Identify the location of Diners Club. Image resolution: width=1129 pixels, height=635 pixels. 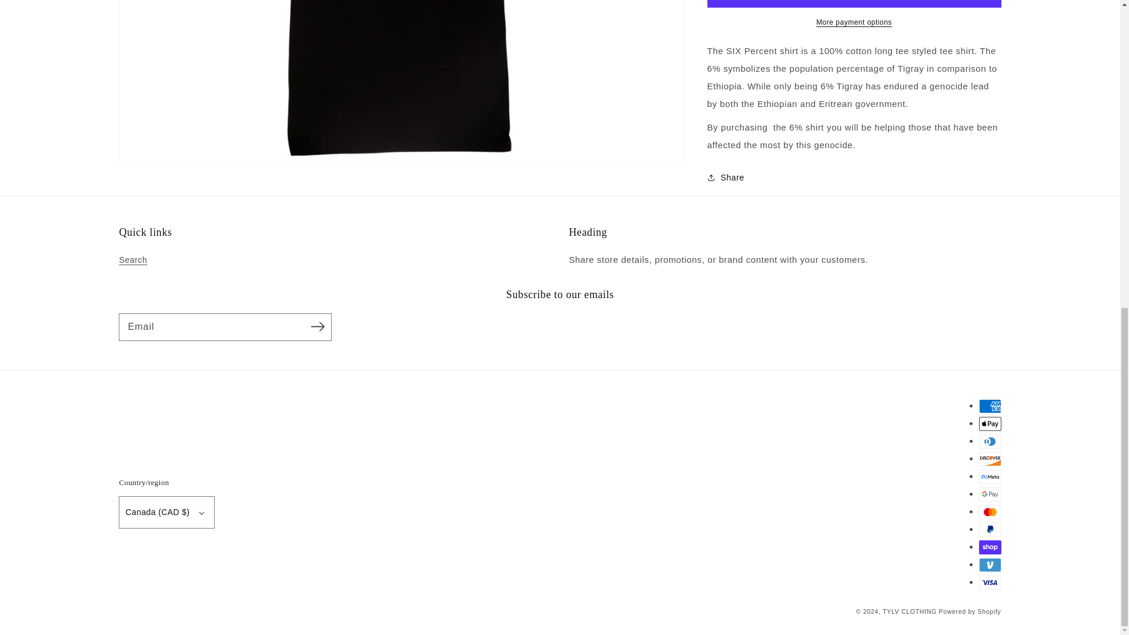
(989, 441).